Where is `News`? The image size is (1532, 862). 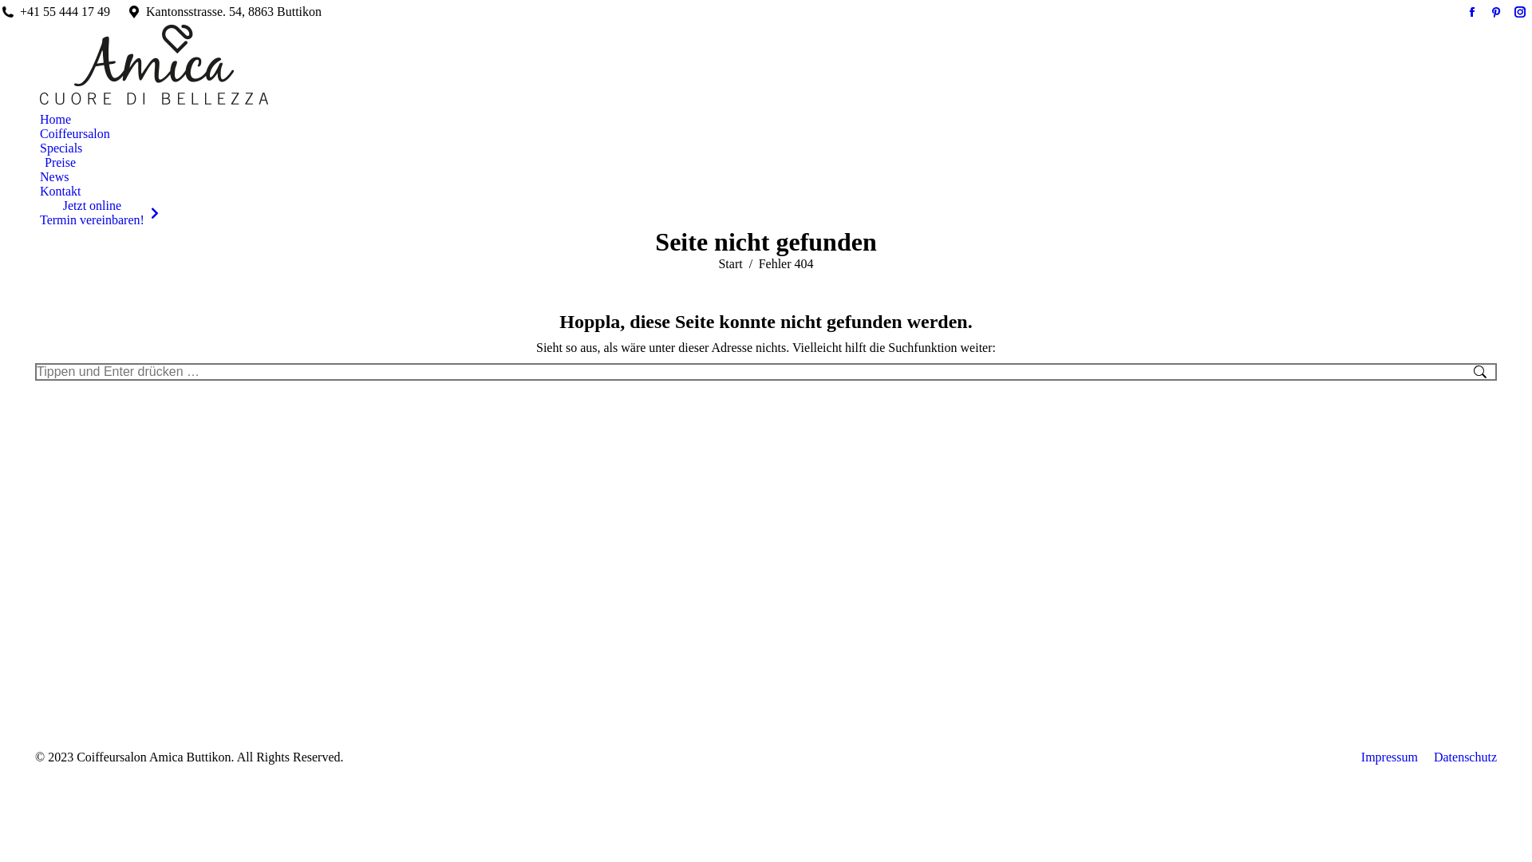
News is located at coordinates (54, 177).